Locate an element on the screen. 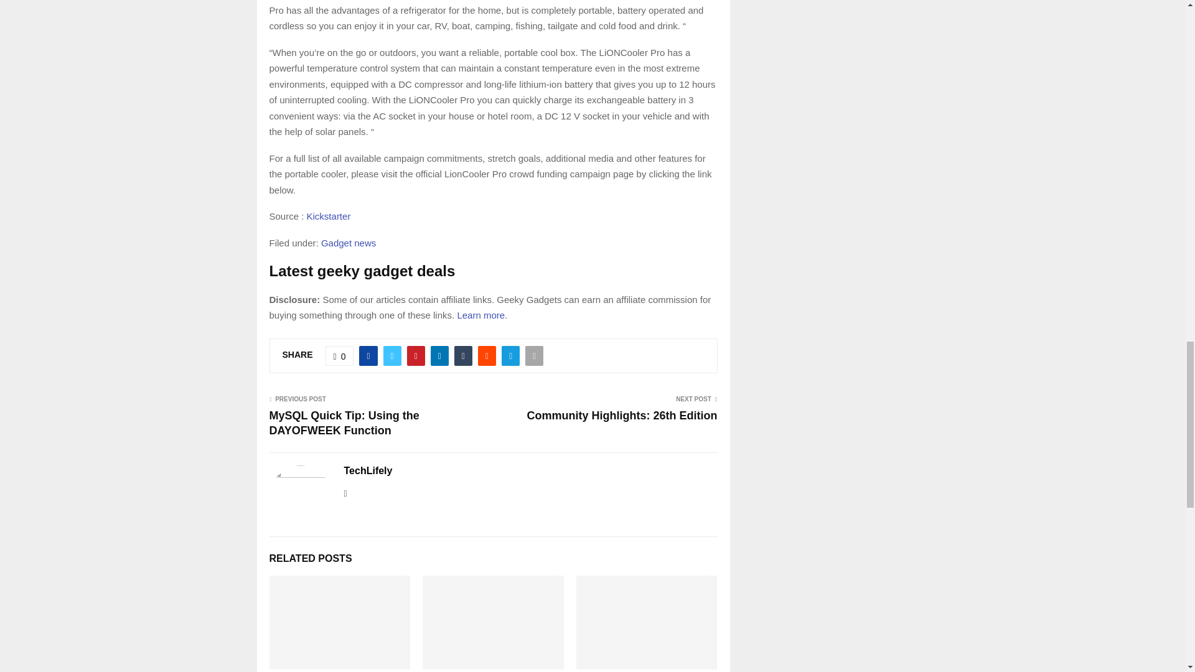  Like is located at coordinates (339, 356).